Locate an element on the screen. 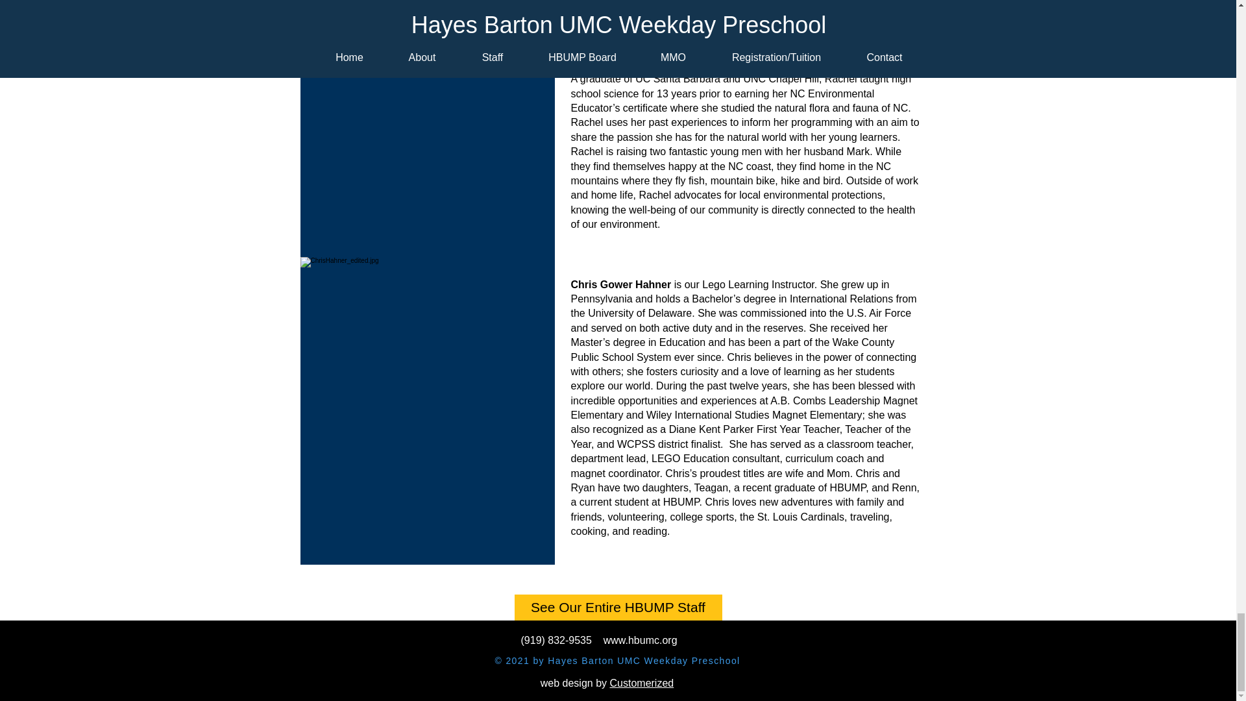 The height and width of the screenshot is (701, 1246). Customerized is located at coordinates (642, 683).